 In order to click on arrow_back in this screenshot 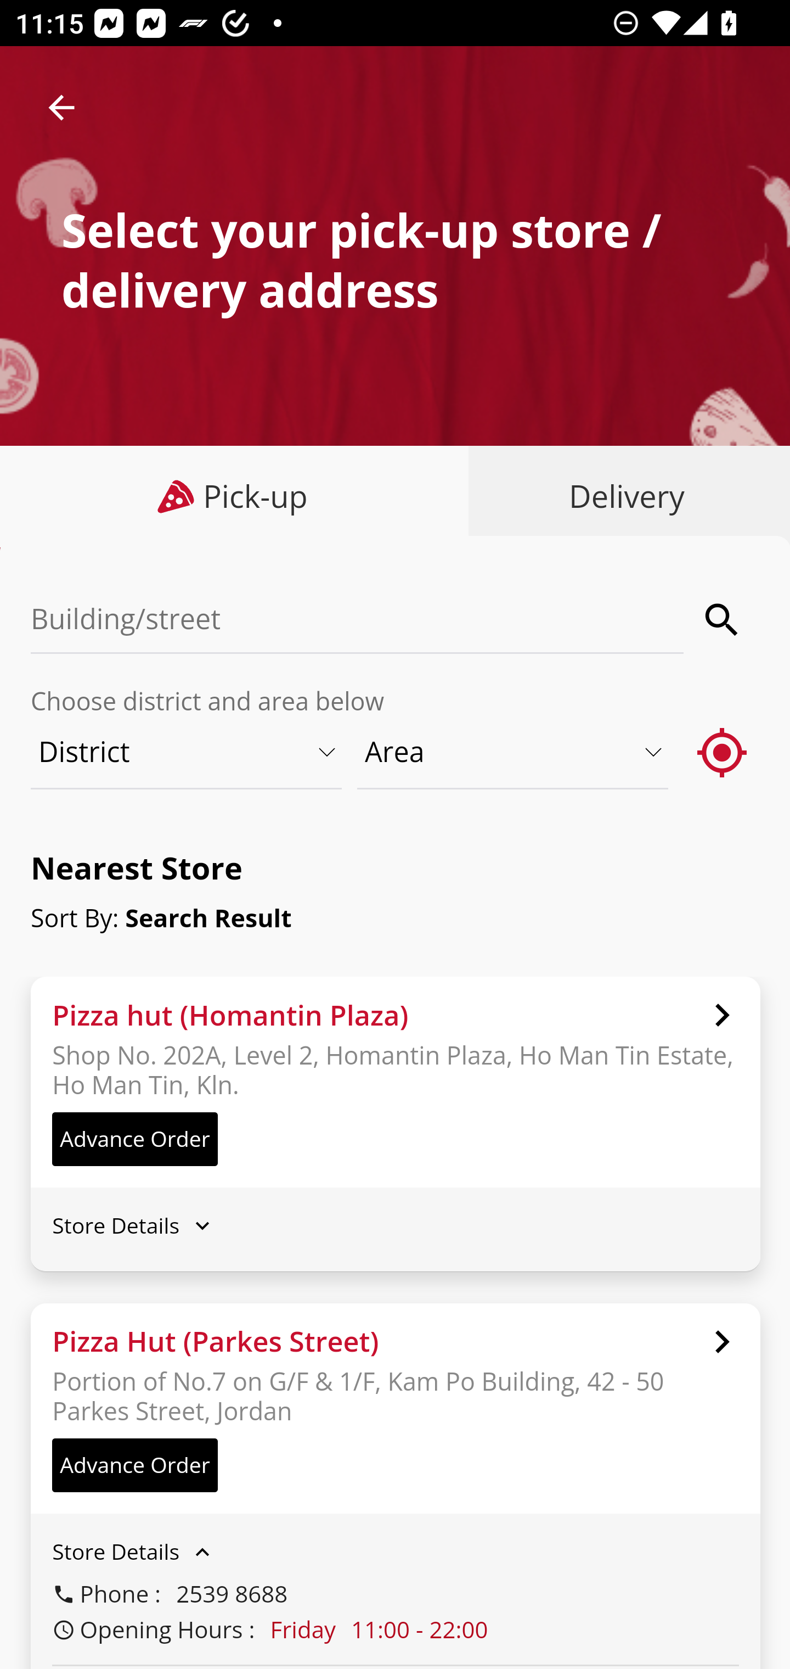, I will do `click(61, 108)`.